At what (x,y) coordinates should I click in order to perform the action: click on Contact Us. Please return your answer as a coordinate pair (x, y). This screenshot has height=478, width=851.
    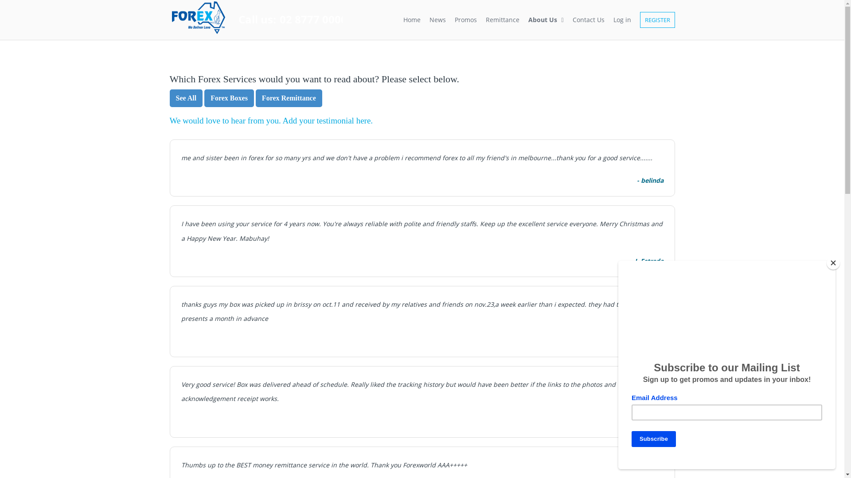
    Looking at the image, I should click on (589, 20).